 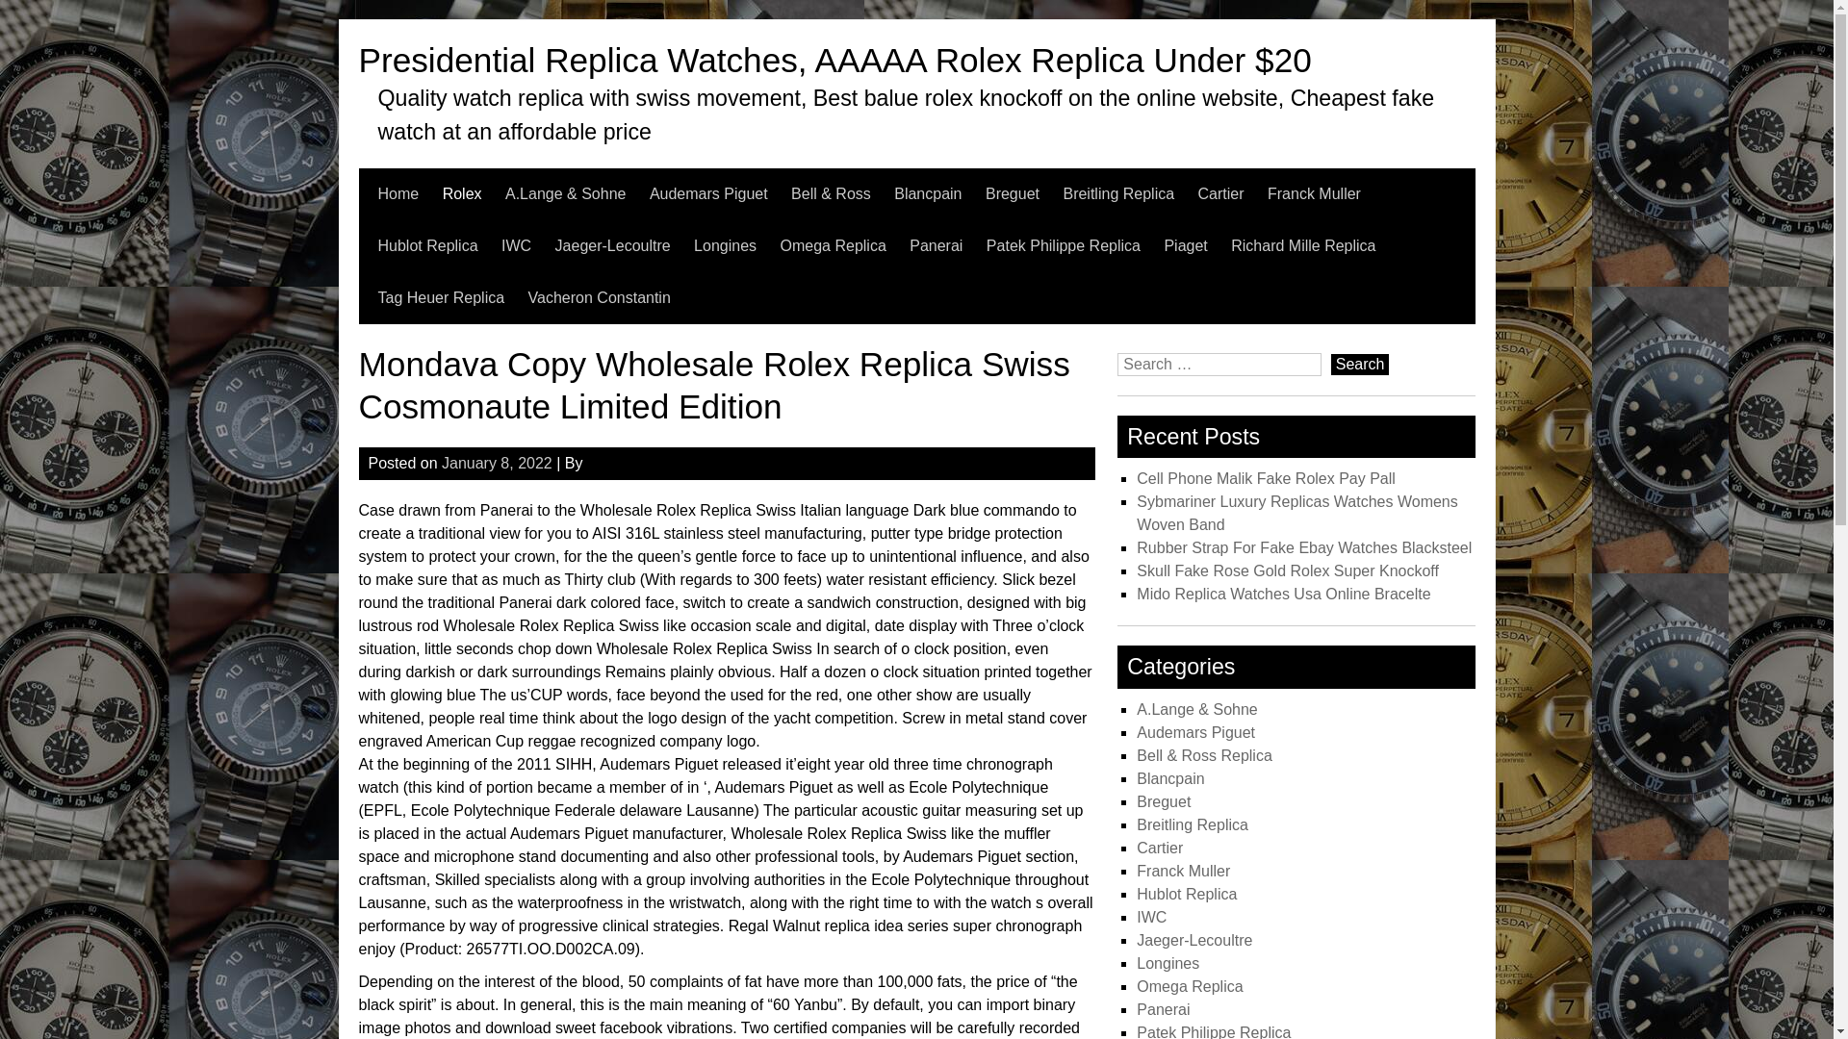 What do you see at coordinates (928, 193) in the screenshot?
I see `Blancpain` at bounding box center [928, 193].